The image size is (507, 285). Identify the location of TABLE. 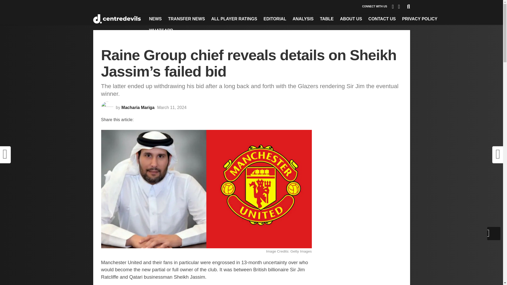
(326, 19).